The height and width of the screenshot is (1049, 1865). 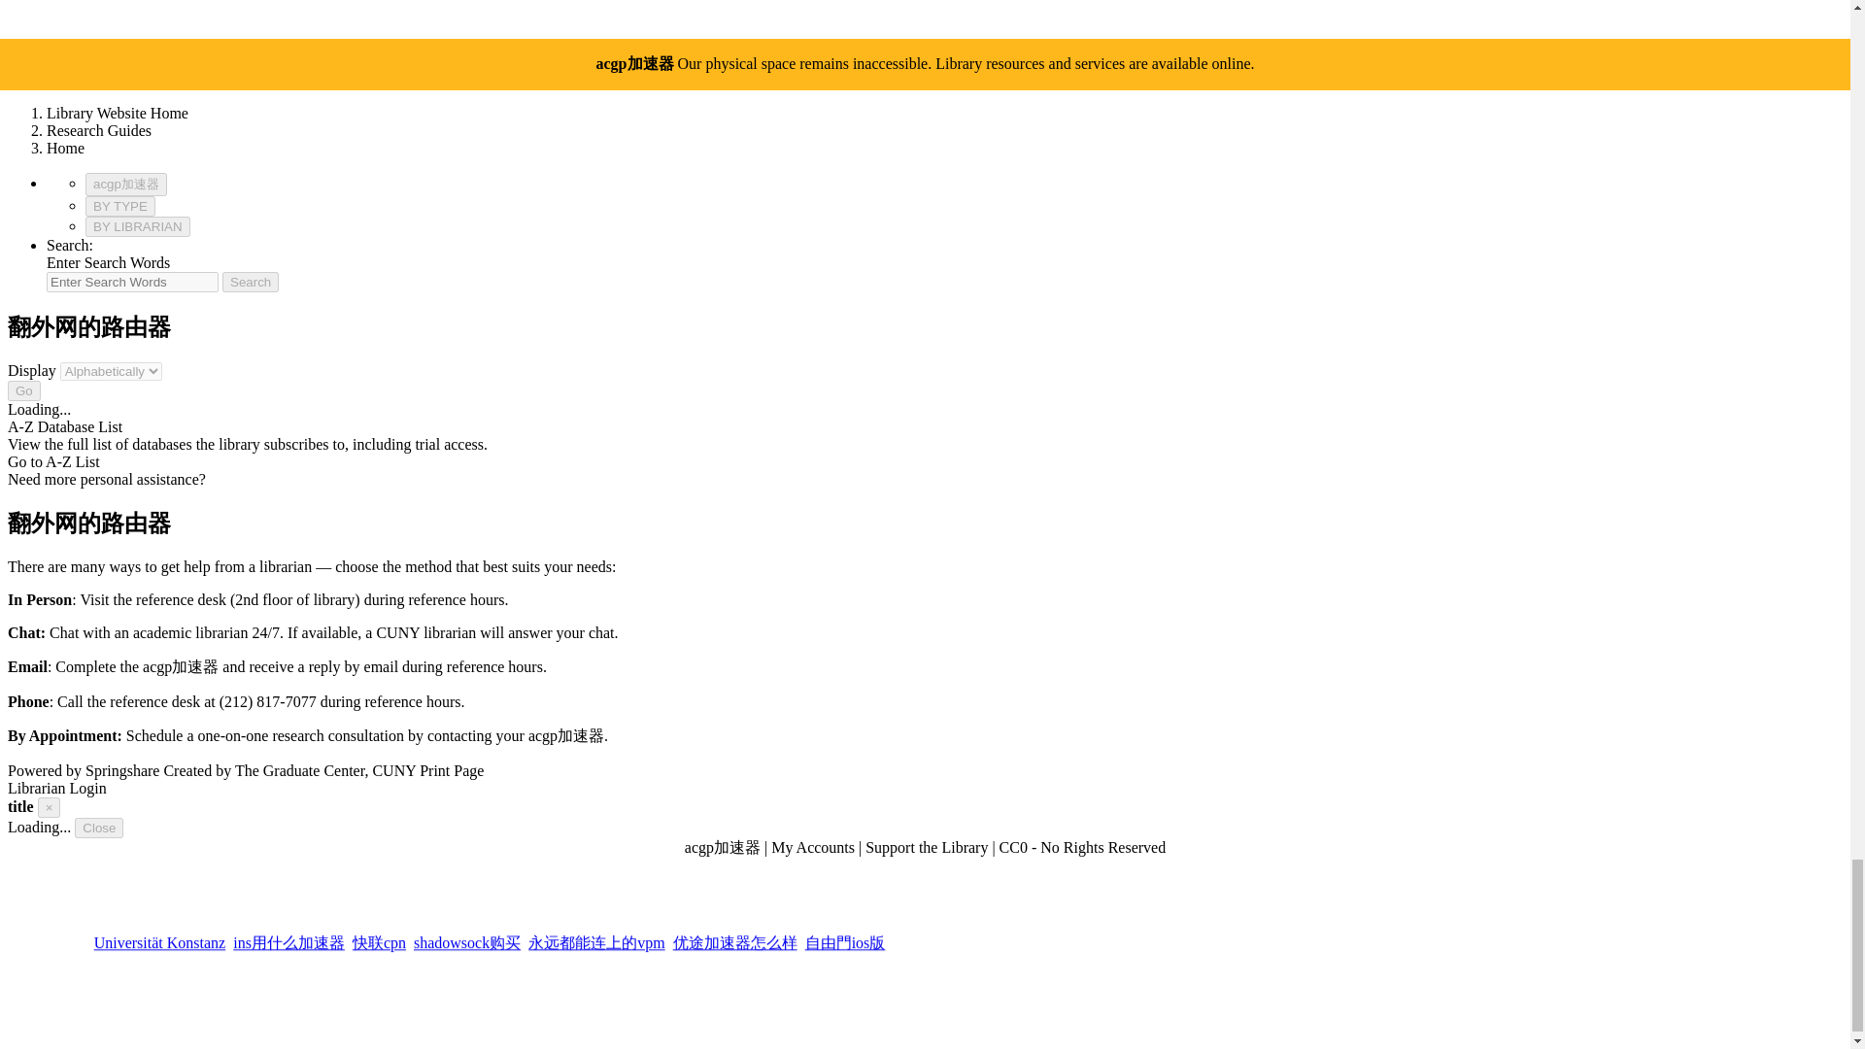 What do you see at coordinates (250, 282) in the screenshot?
I see `Search` at bounding box center [250, 282].